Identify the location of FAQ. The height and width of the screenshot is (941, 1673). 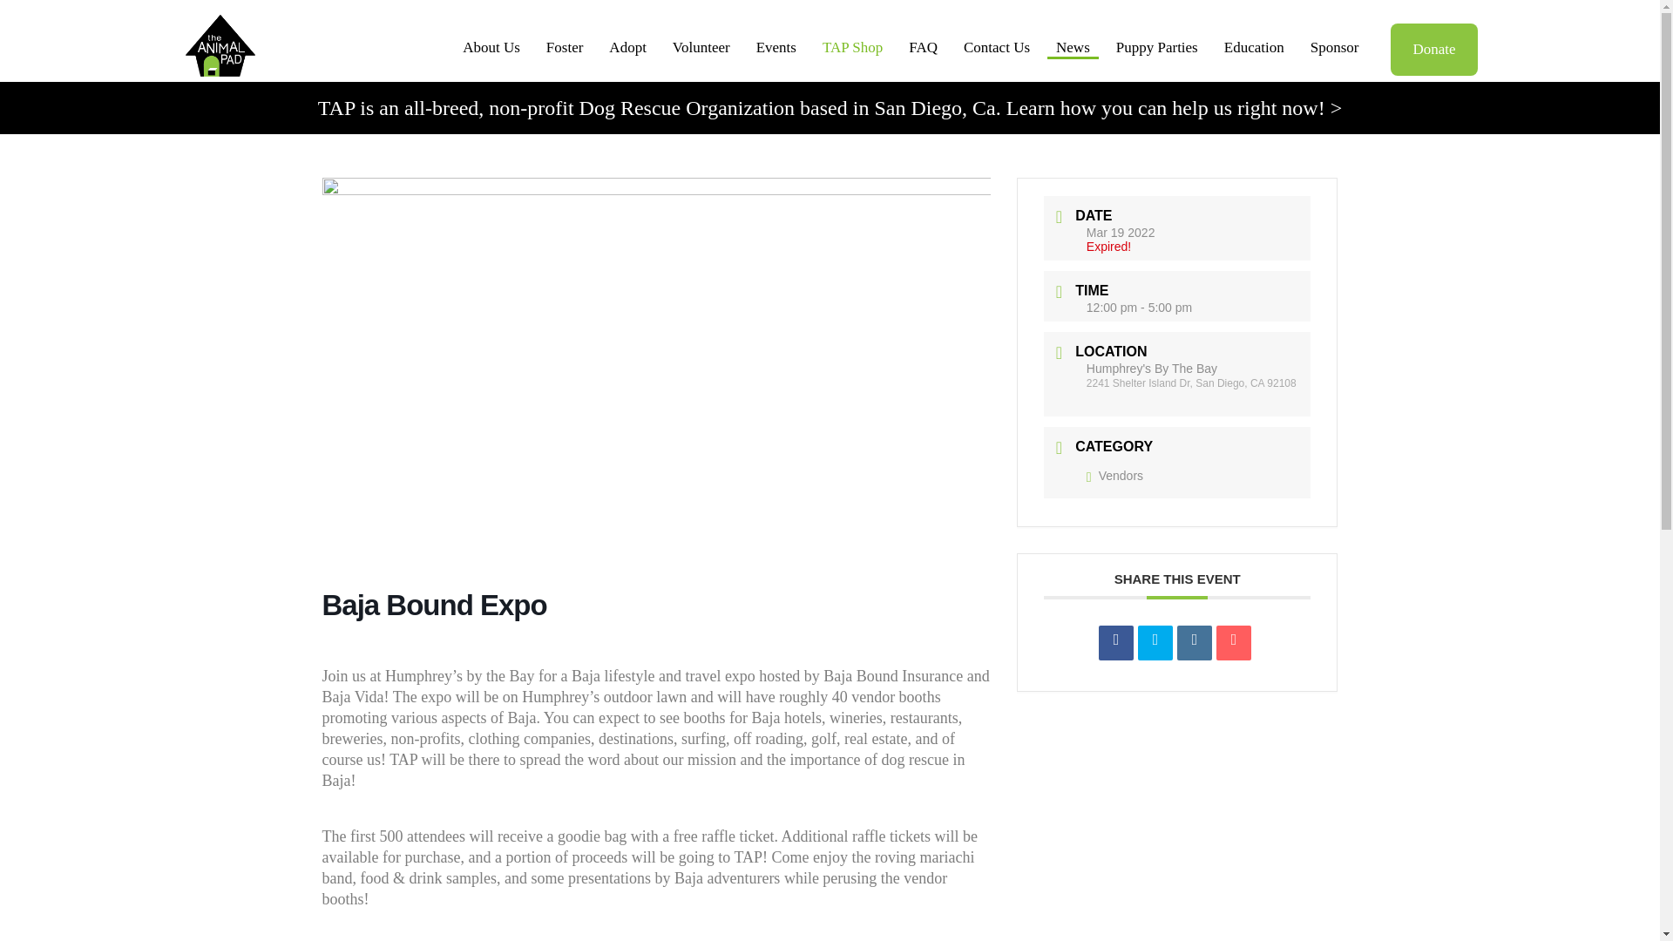
(923, 49).